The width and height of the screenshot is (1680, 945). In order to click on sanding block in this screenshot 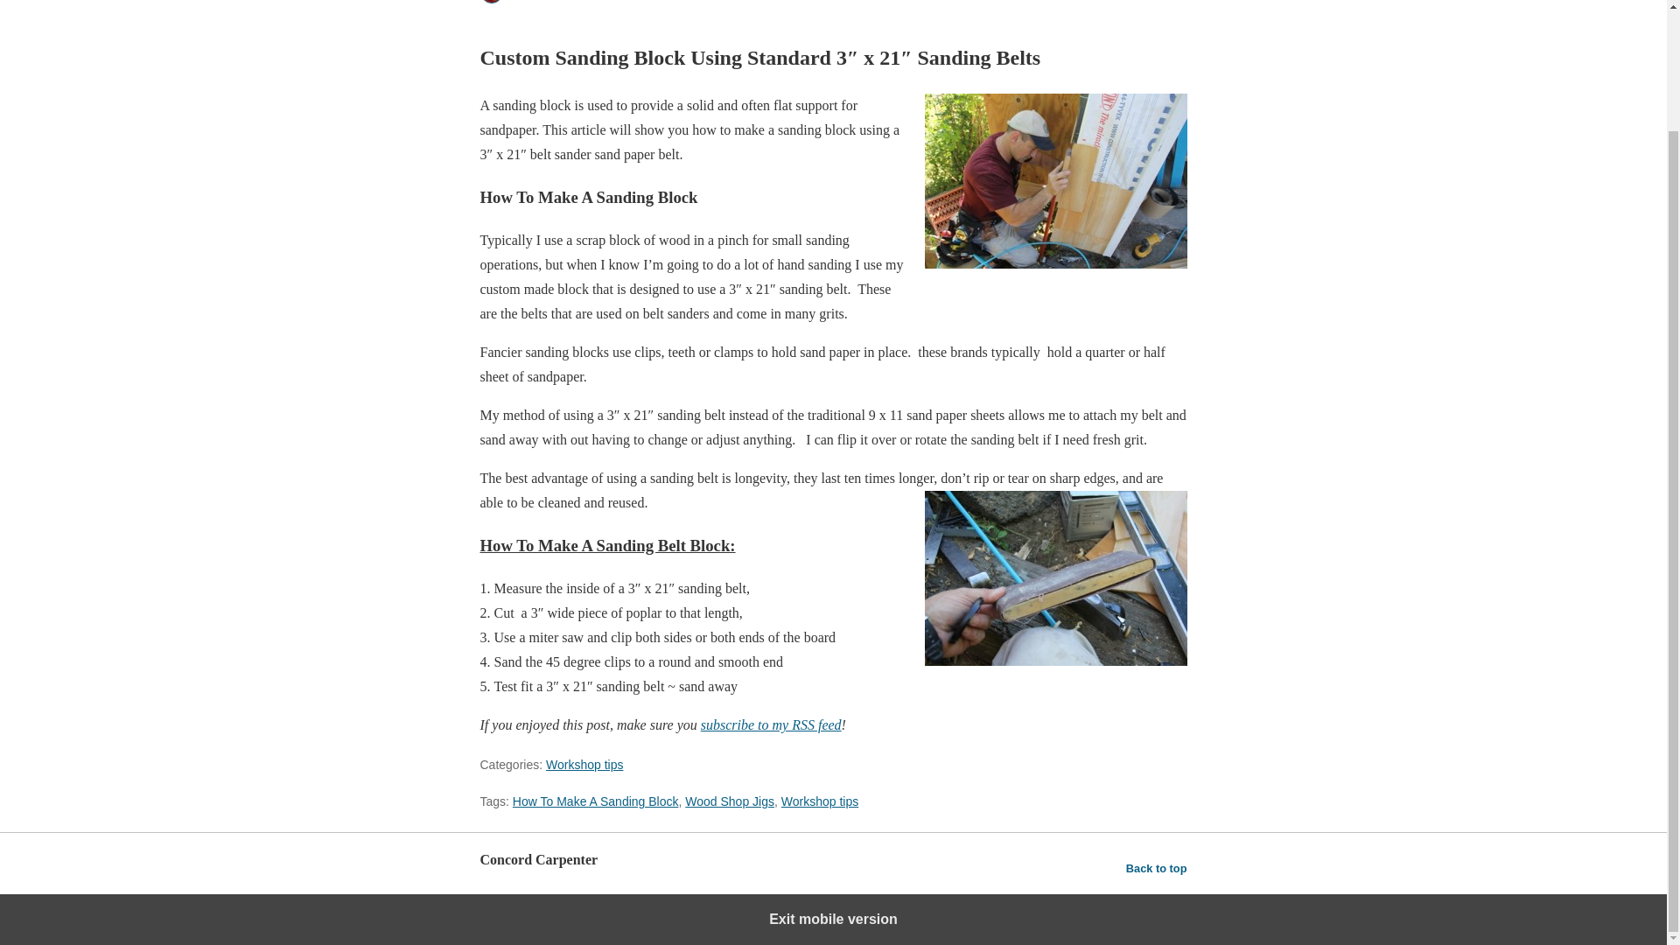, I will do `click(1055, 577)`.